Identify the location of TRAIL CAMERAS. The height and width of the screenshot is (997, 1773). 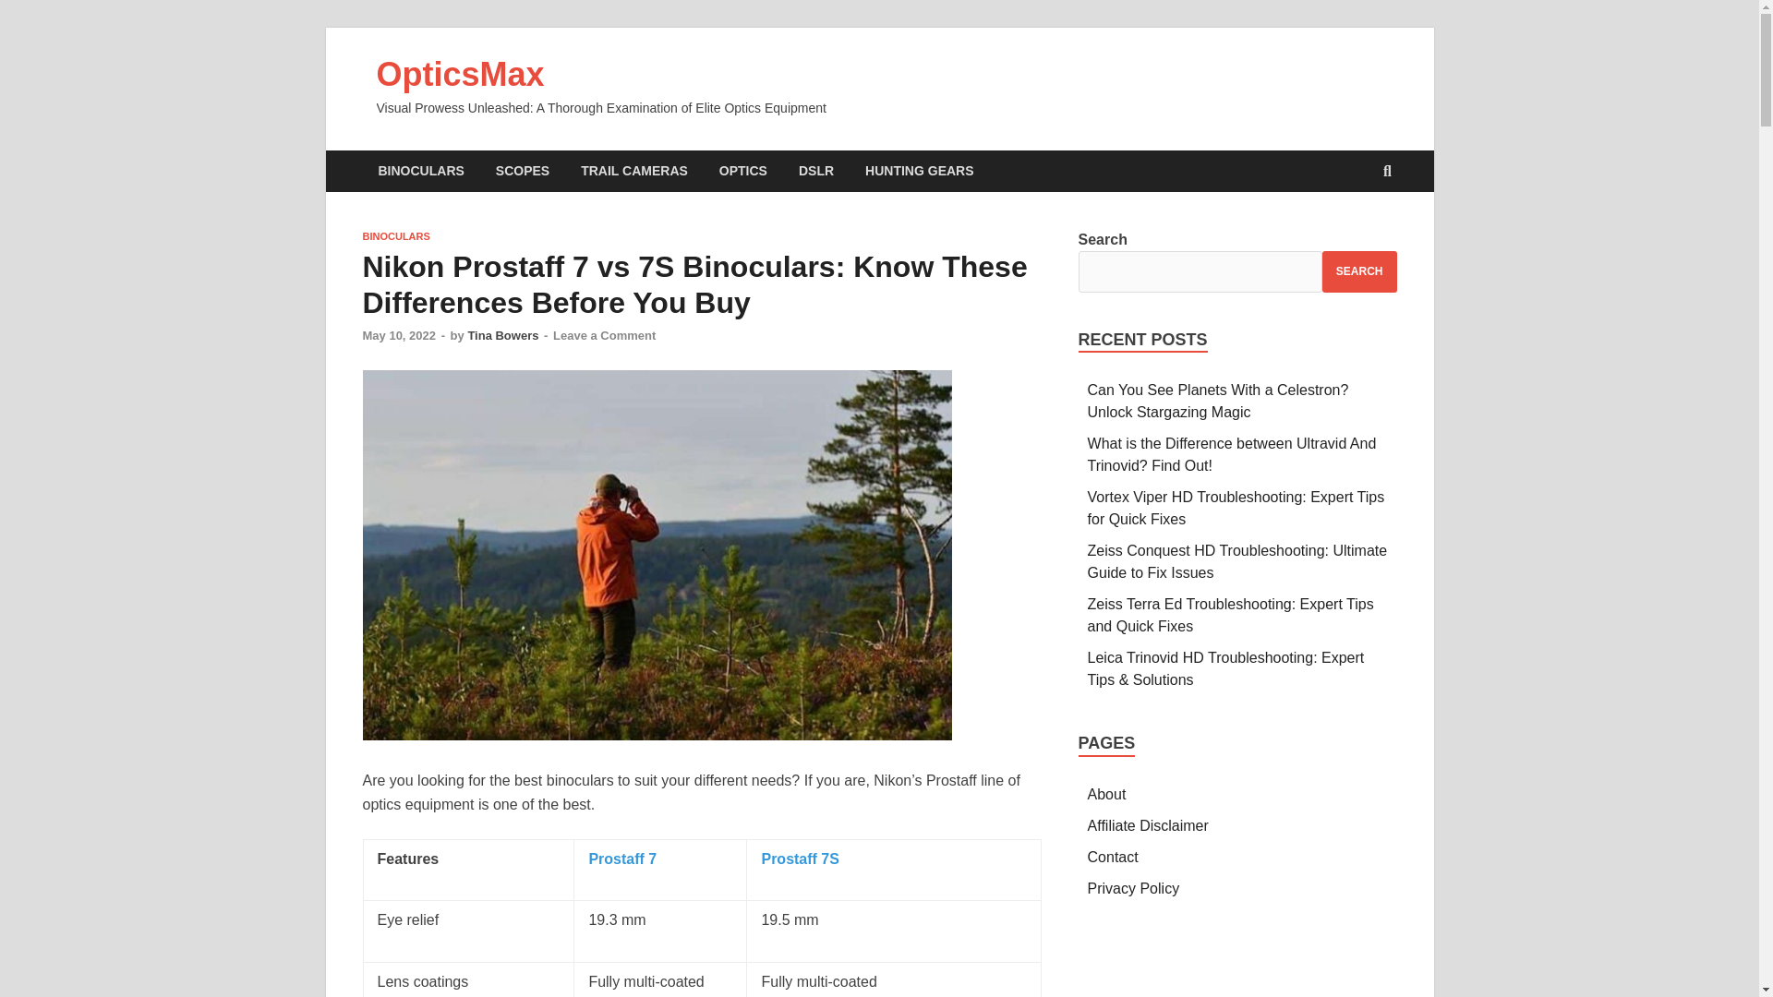
(634, 172).